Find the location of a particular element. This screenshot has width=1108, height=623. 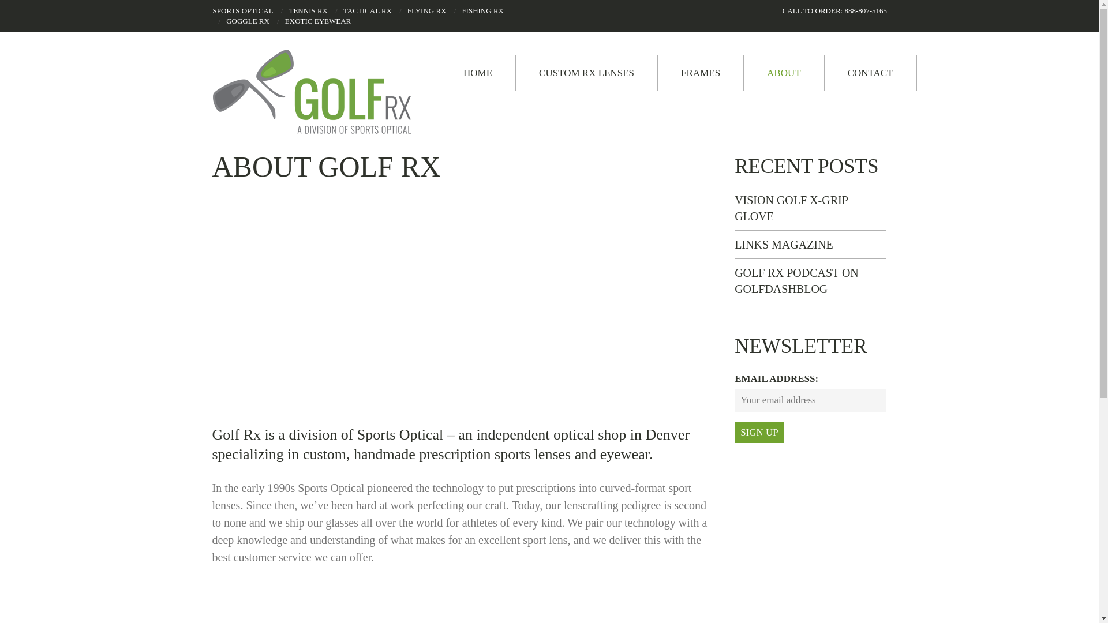

FRAMES is located at coordinates (701, 73).